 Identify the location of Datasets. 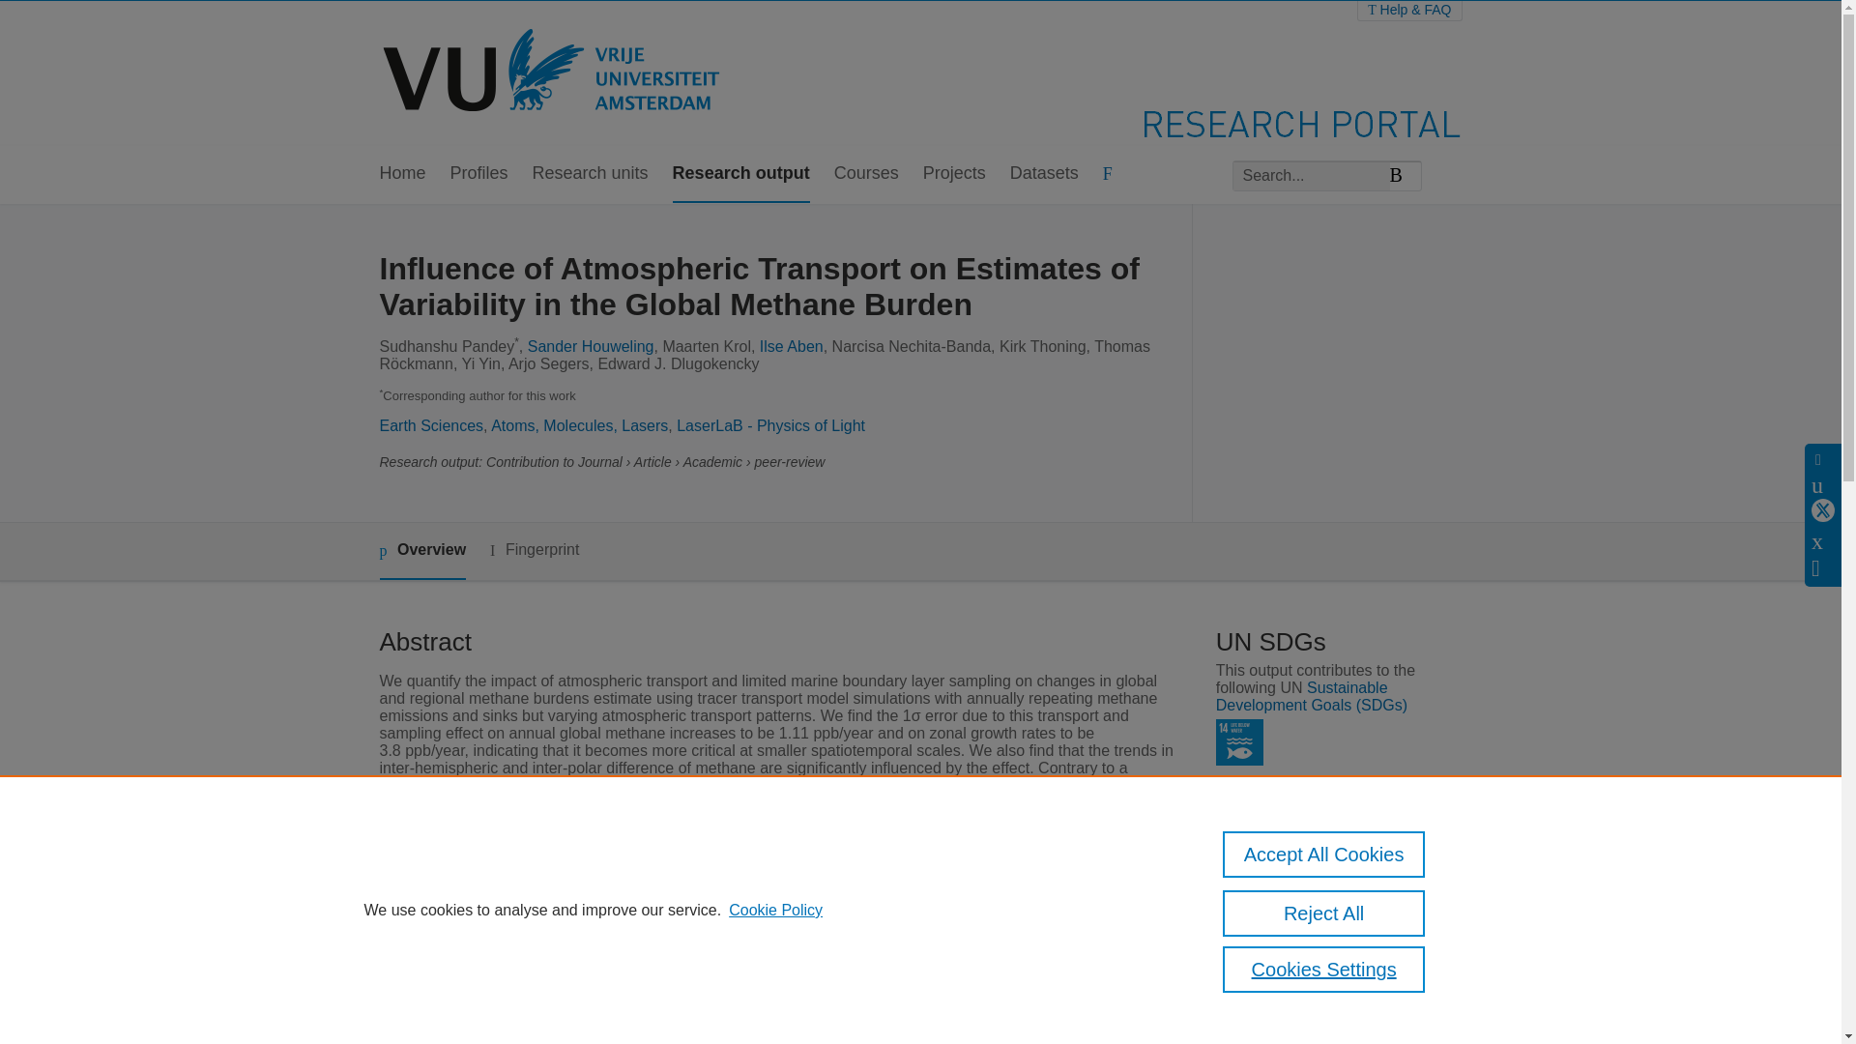
(1044, 174).